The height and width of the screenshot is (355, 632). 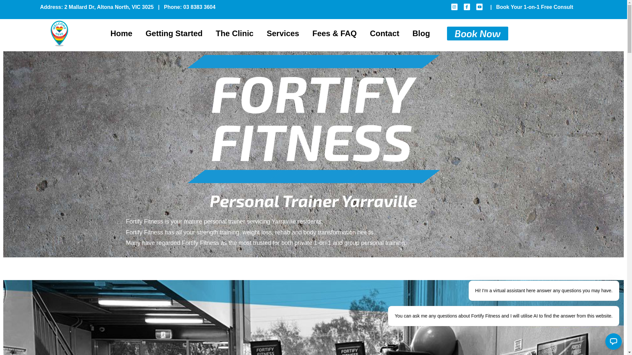 I want to click on Contact, so click(x=384, y=34).